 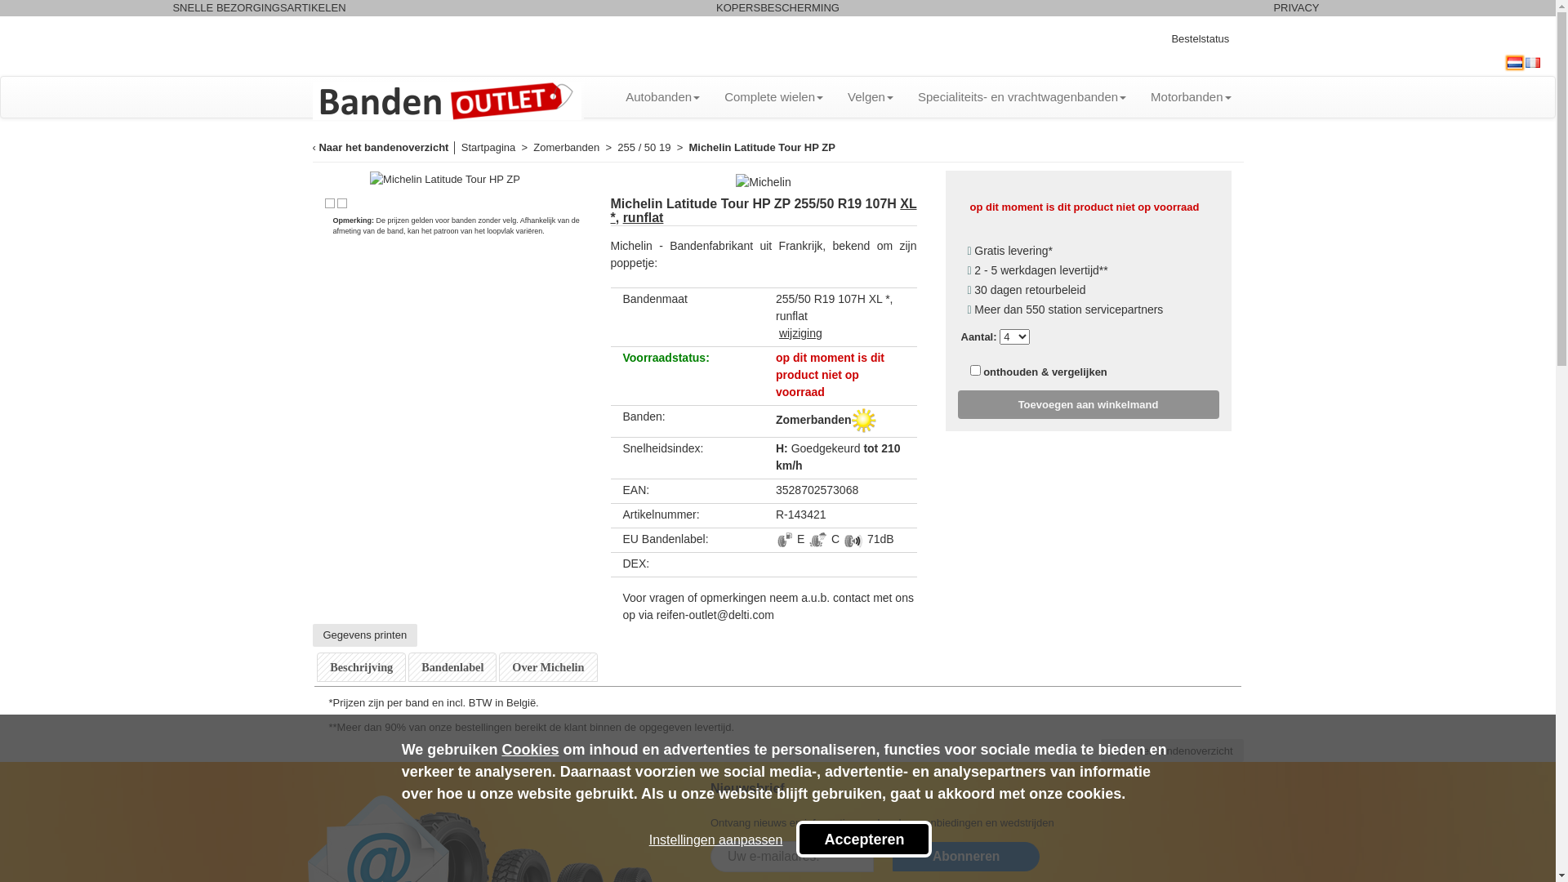 What do you see at coordinates (1050, 250) in the screenshot?
I see `*` at bounding box center [1050, 250].